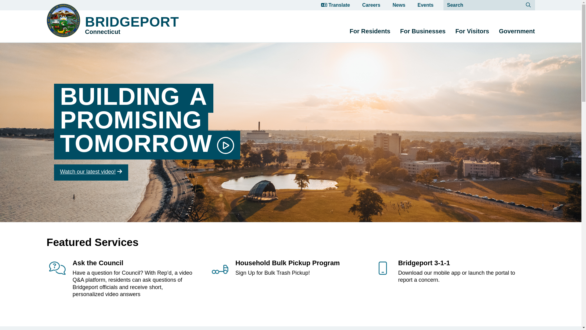  I want to click on For Businesses, so click(399, 5).